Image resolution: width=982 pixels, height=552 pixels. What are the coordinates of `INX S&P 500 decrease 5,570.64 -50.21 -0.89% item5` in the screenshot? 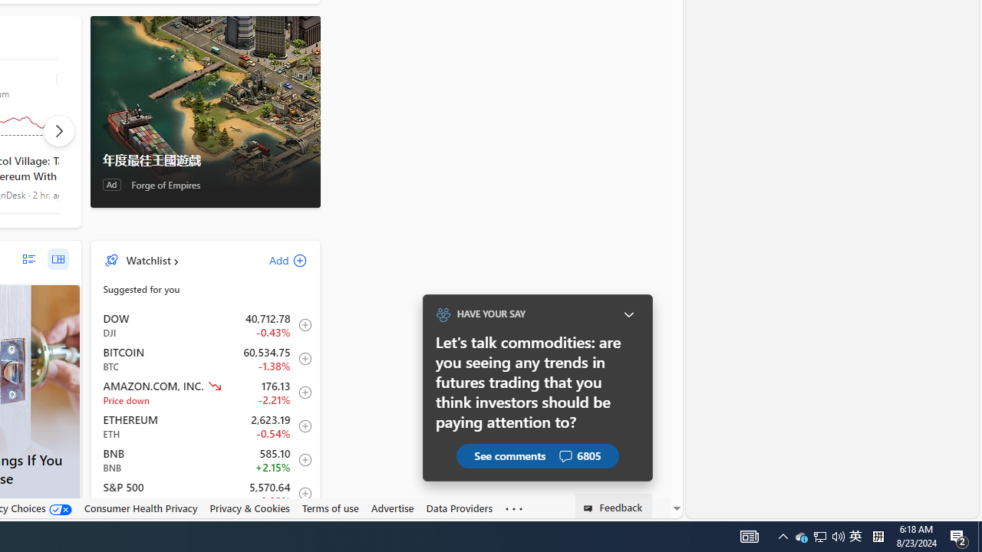 It's located at (206, 494).